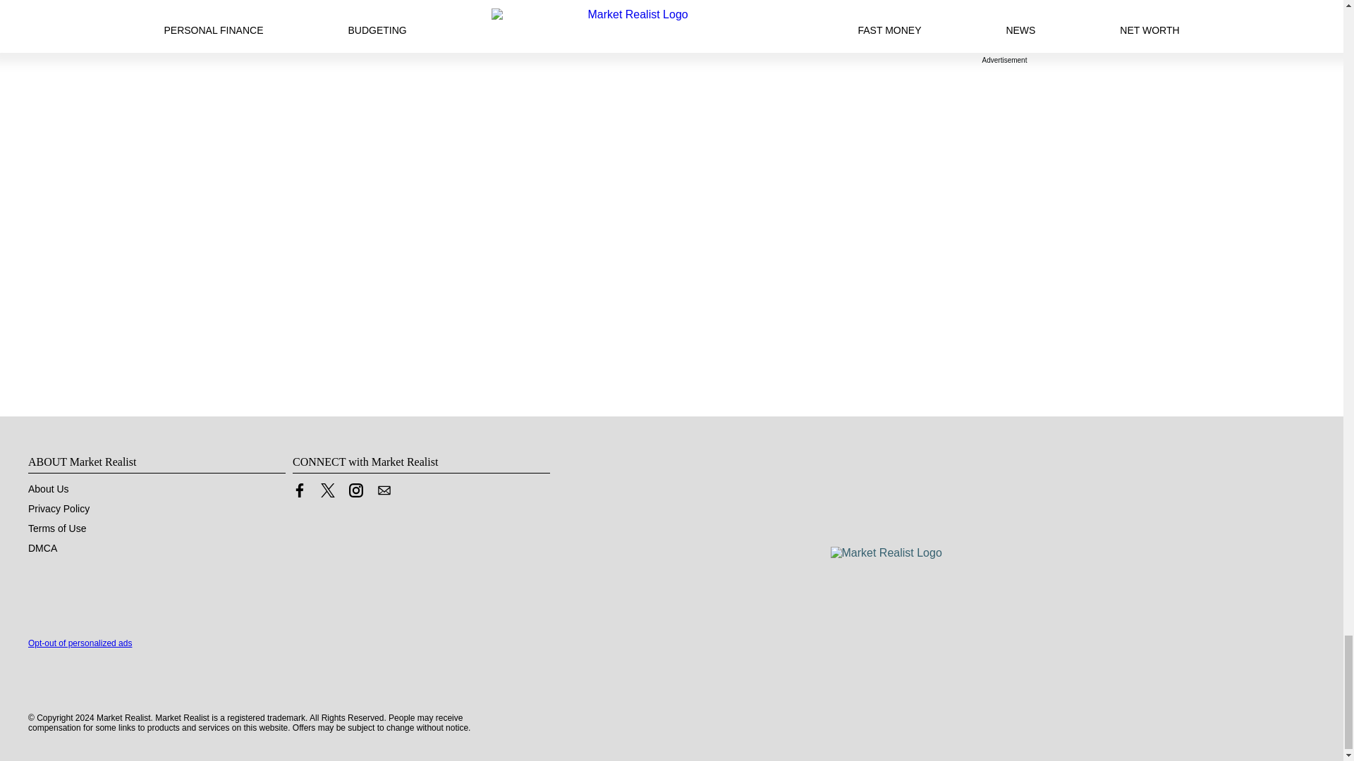 This screenshot has width=1354, height=761. I want to click on Link to Facebook, so click(299, 493).